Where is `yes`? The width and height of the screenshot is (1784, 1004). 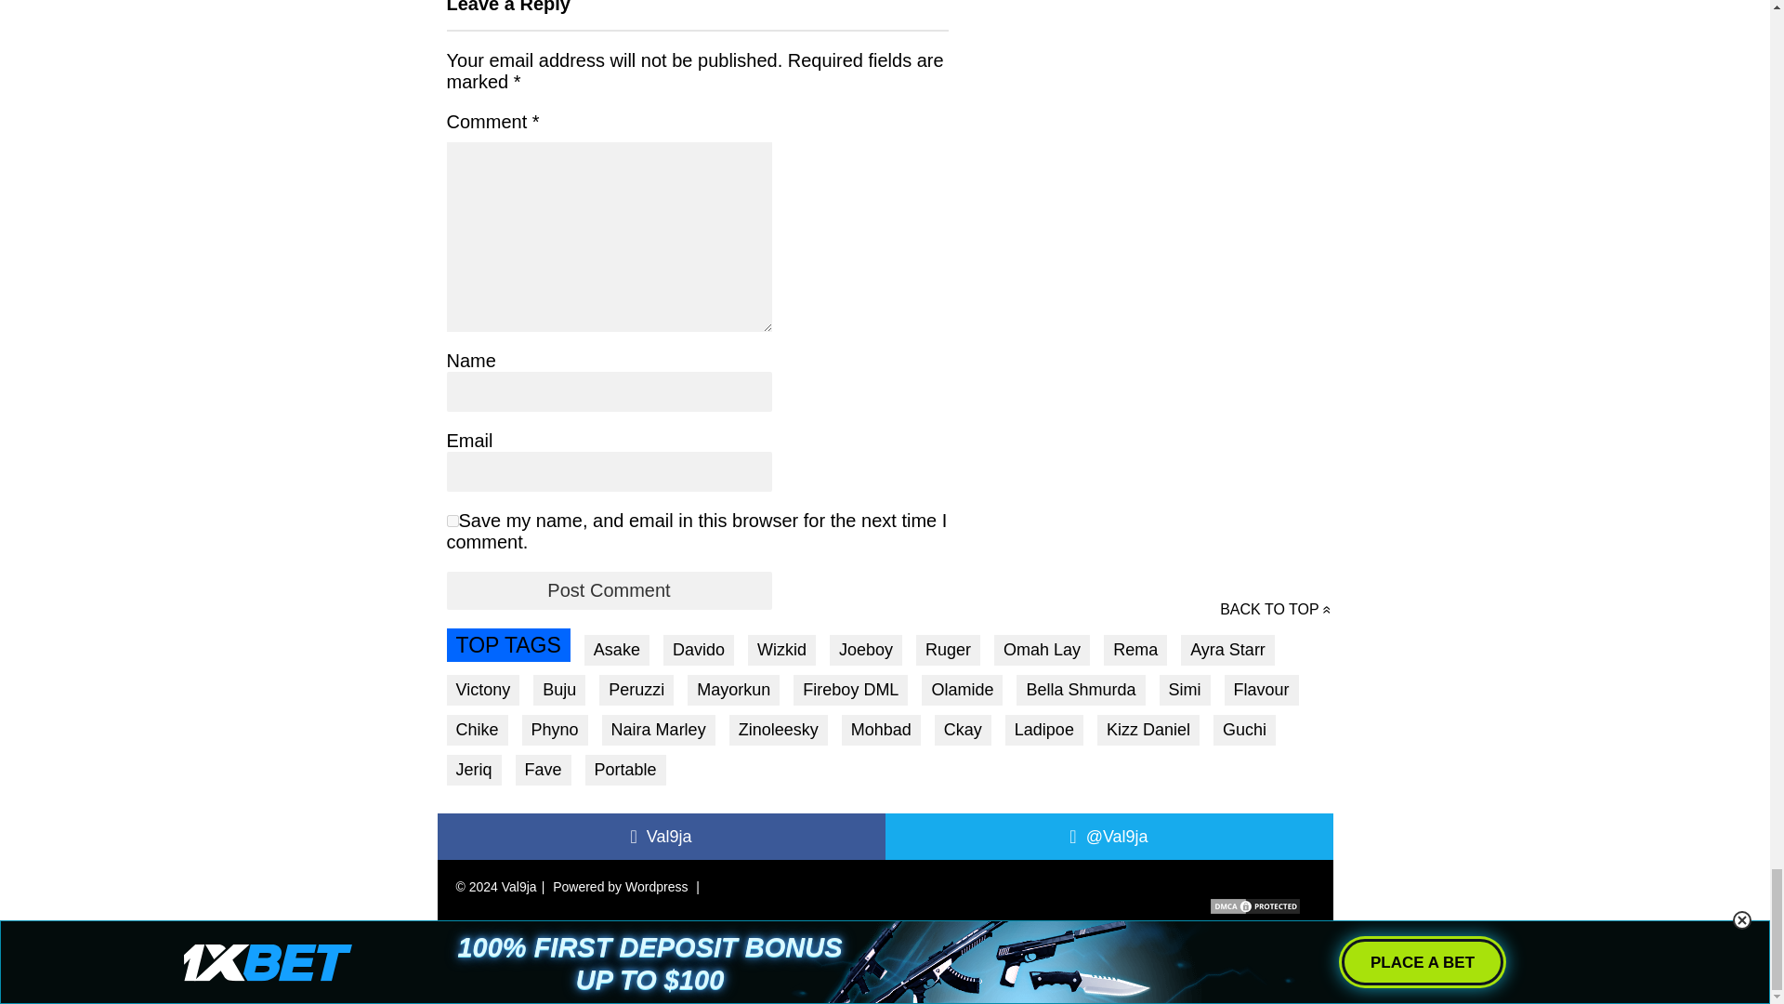 yes is located at coordinates (452, 521).